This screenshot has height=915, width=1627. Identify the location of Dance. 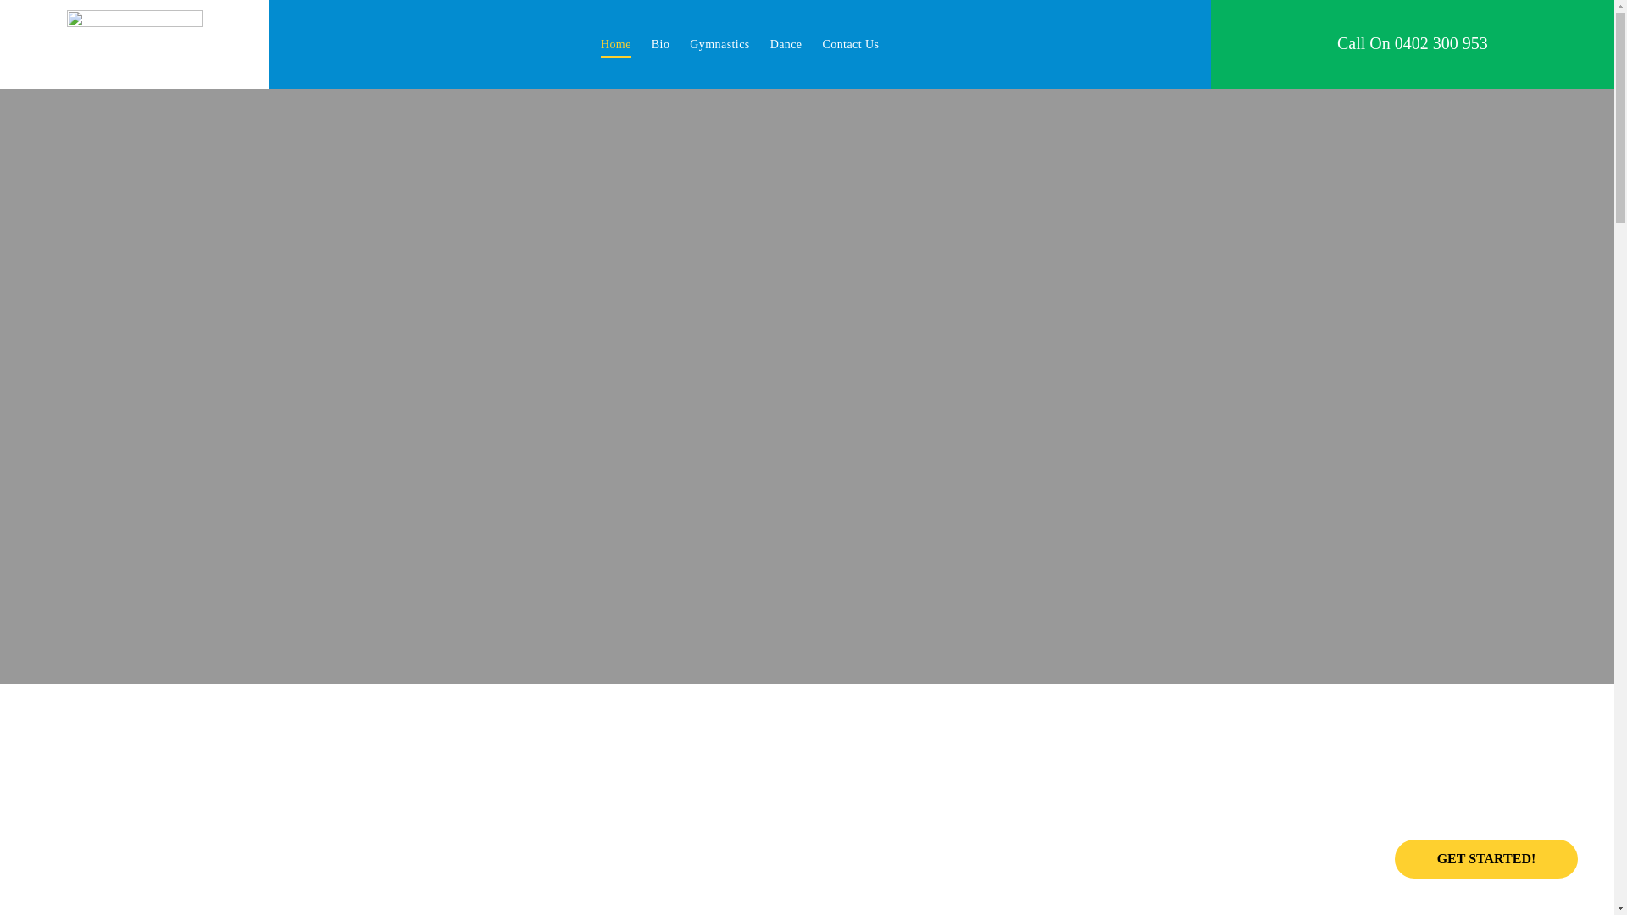
(786, 44).